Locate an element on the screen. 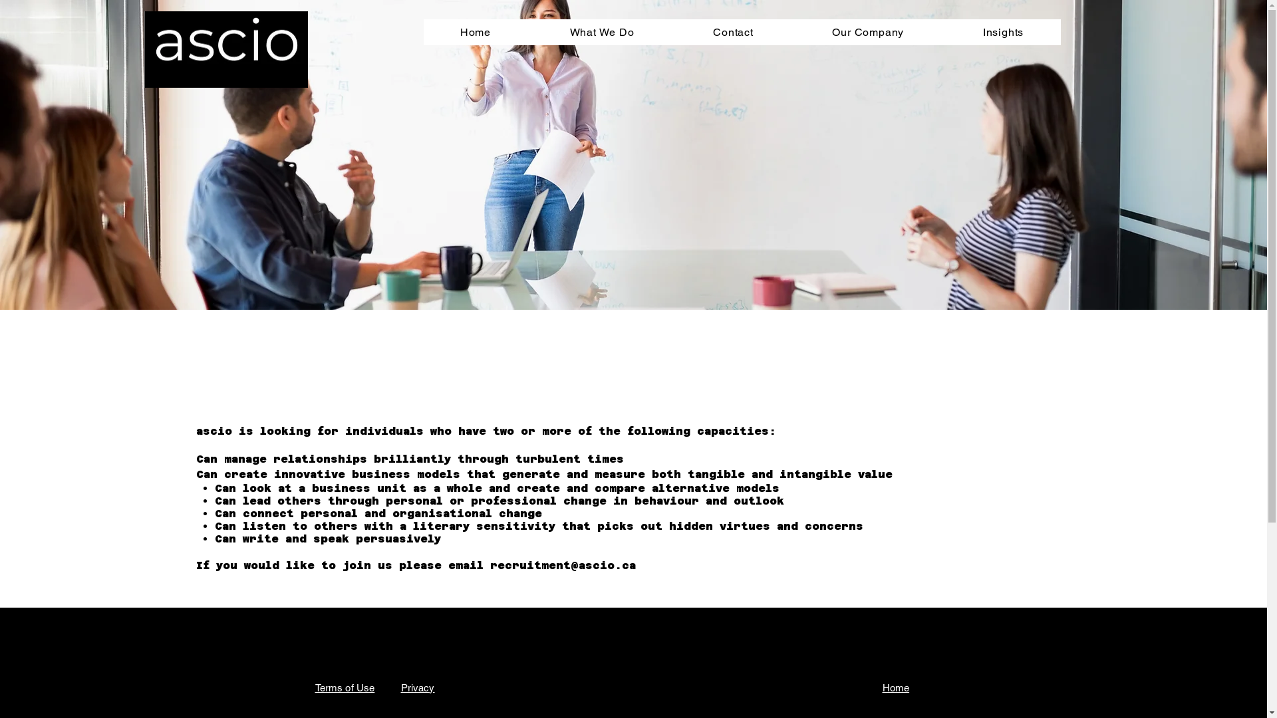 This screenshot has width=1277, height=718. What We Do is located at coordinates (602, 32).